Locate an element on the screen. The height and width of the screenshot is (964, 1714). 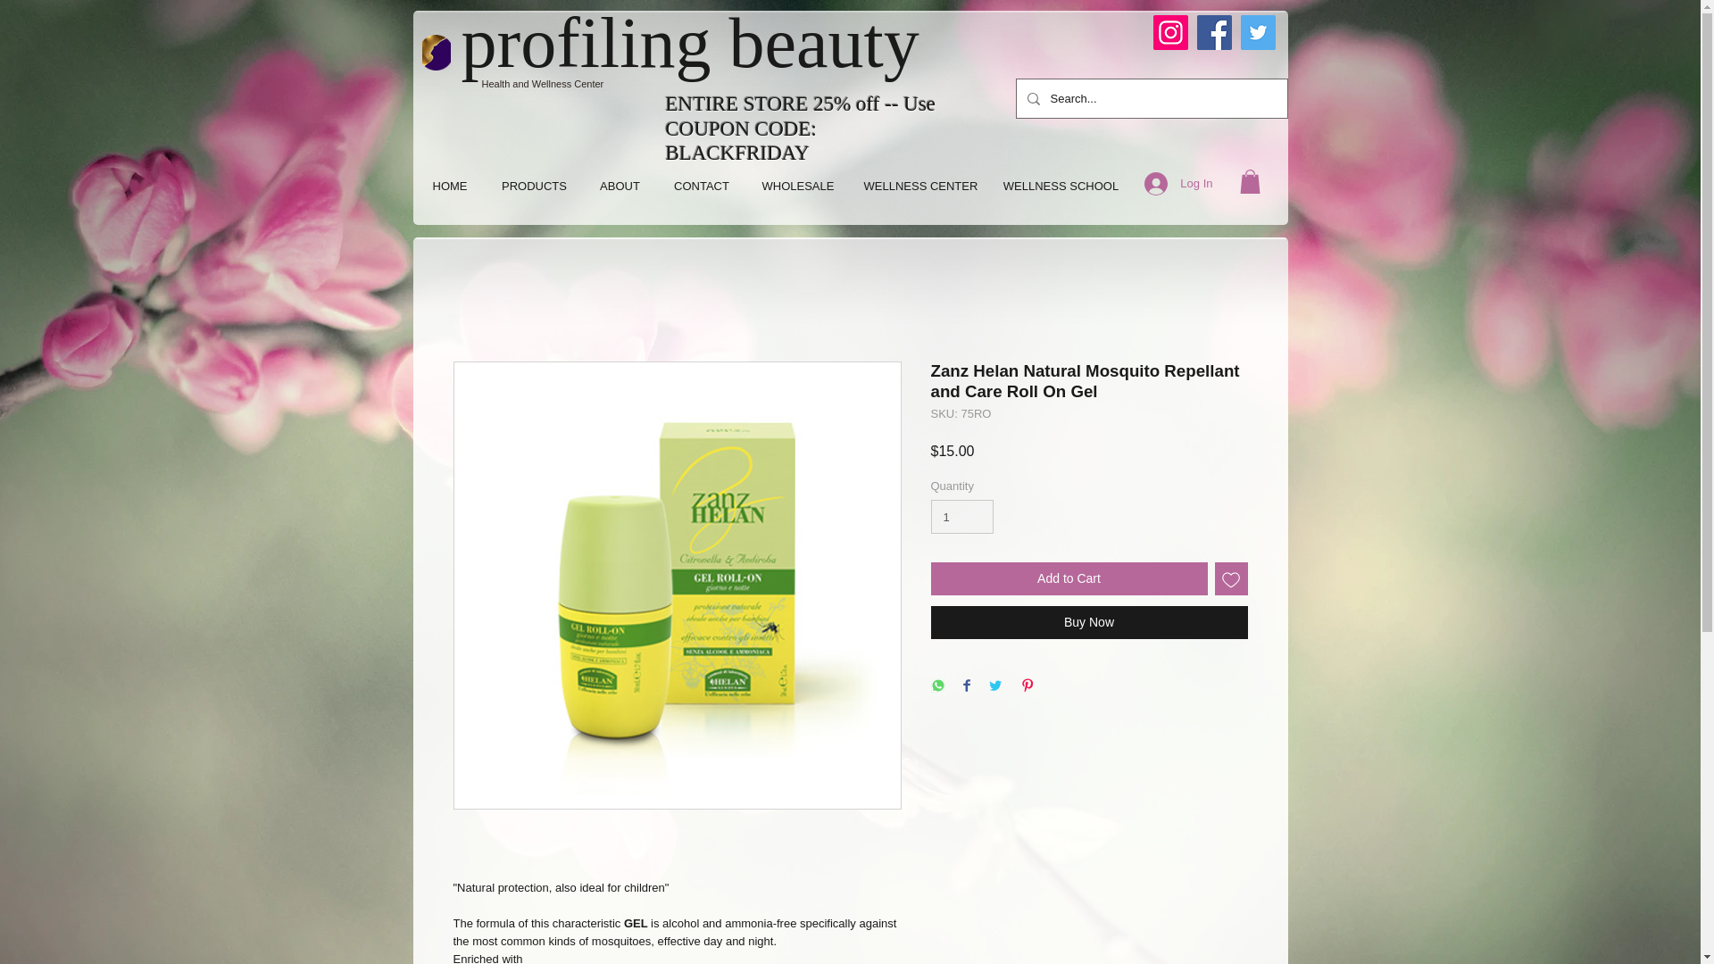
WELLNESS CENTER is located at coordinates (919, 186).